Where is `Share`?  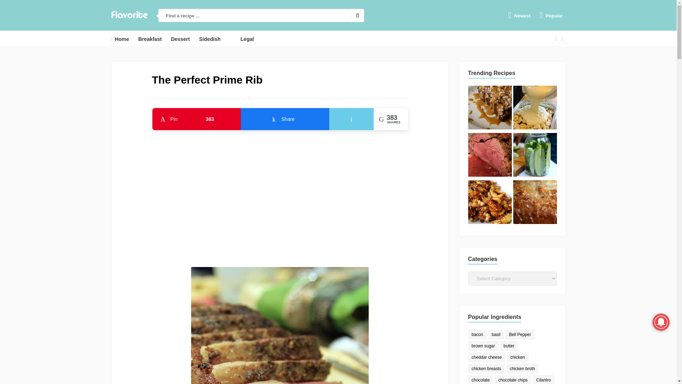
Share is located at coordinates (280, 195).